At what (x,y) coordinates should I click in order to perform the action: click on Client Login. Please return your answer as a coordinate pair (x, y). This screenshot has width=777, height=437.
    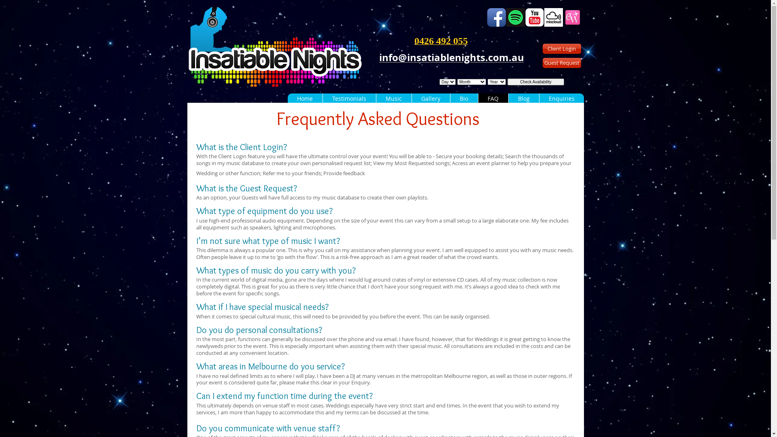
    Looking at the image, I should click on (562, 49).